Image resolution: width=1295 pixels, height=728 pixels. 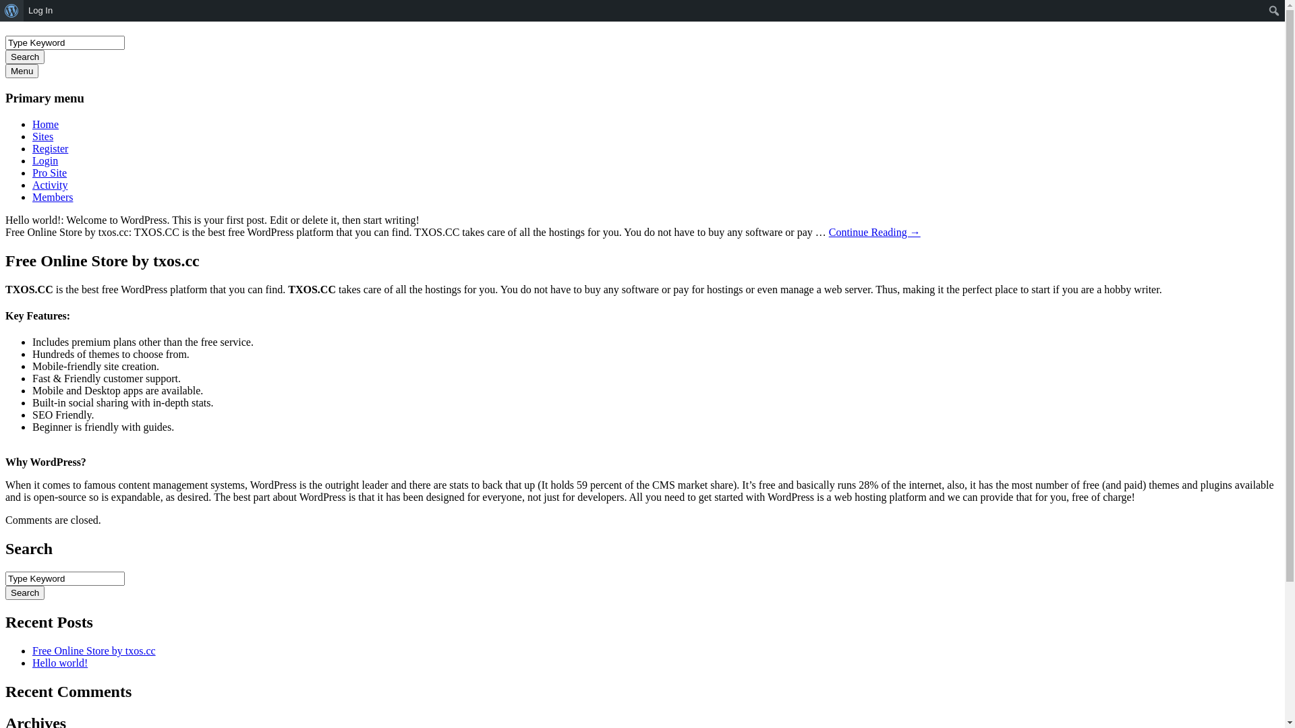 I want to click on Activity, so click(x=50, y=185).